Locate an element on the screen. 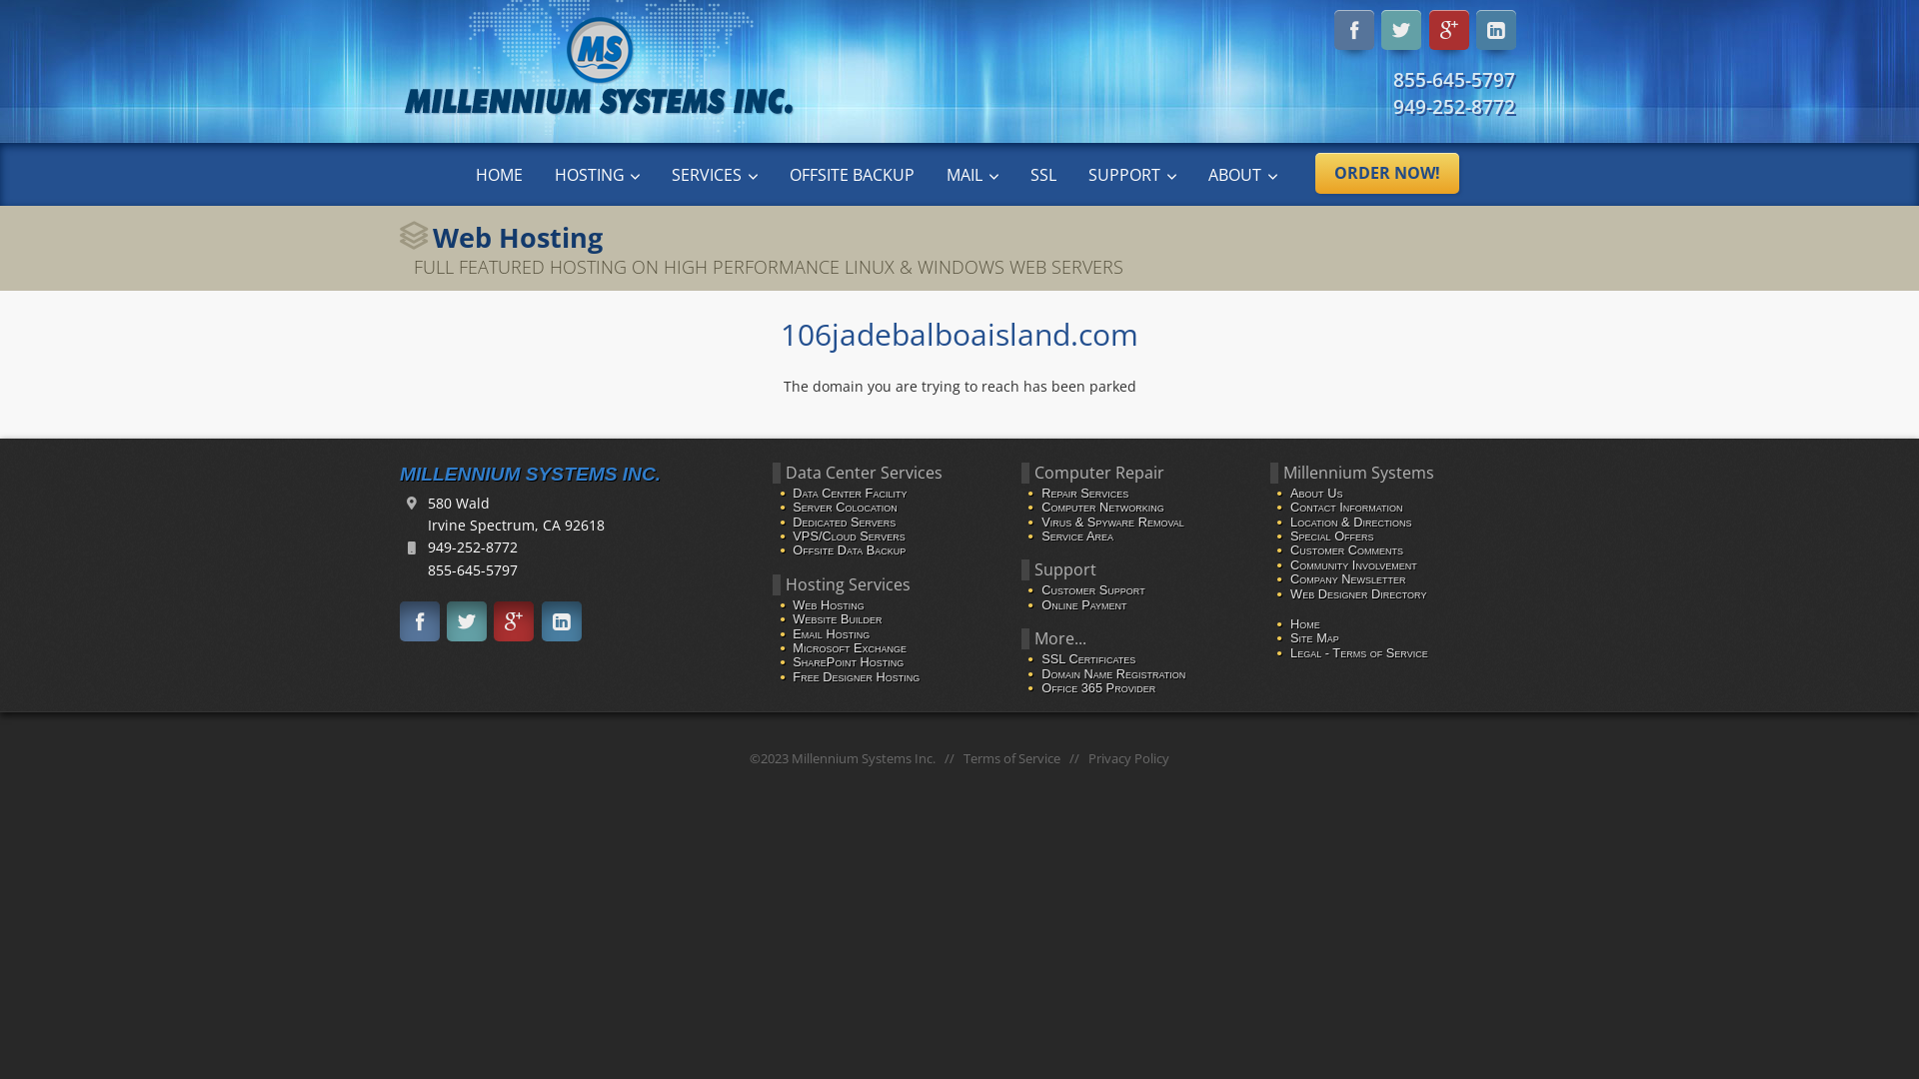 This screenshot has height=1079, width=1919. Repair Services is located at coordinates (1085, 494).